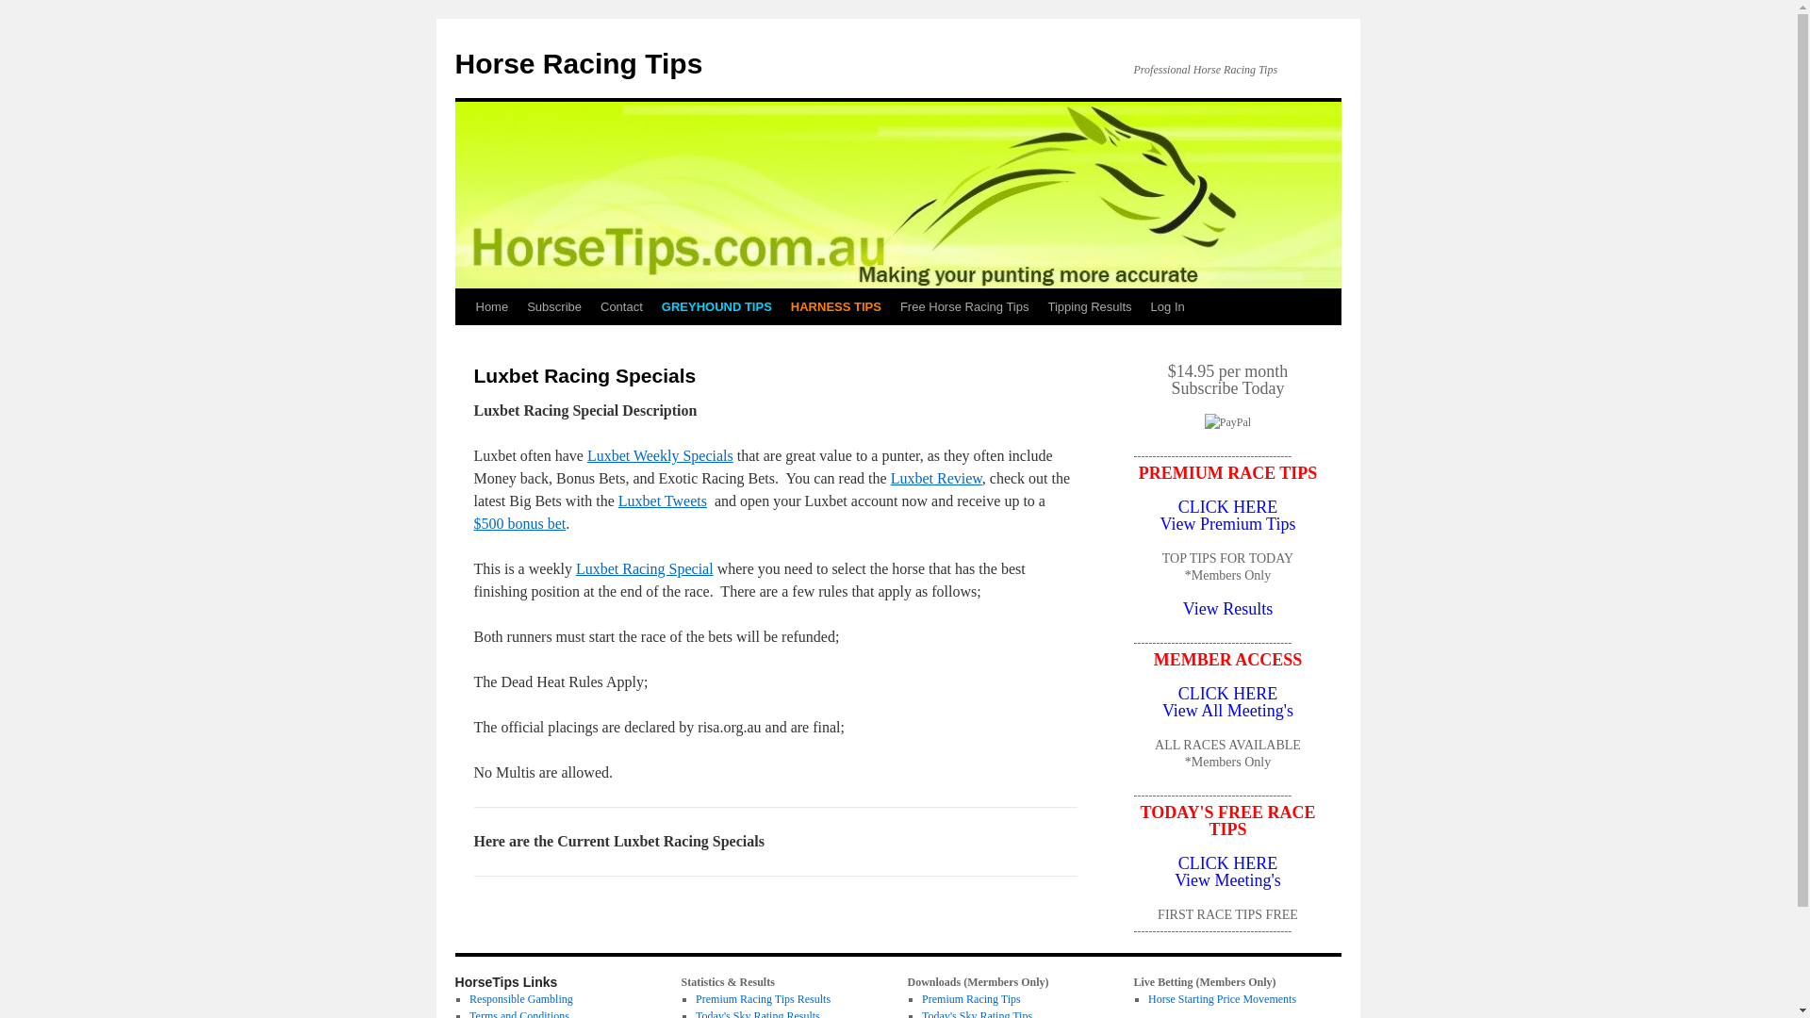 The width and height of the screenshot is (1810, 1018). Describe the element at coordinates (1227, 609) in the screenshot. I see `View Results` at that location.